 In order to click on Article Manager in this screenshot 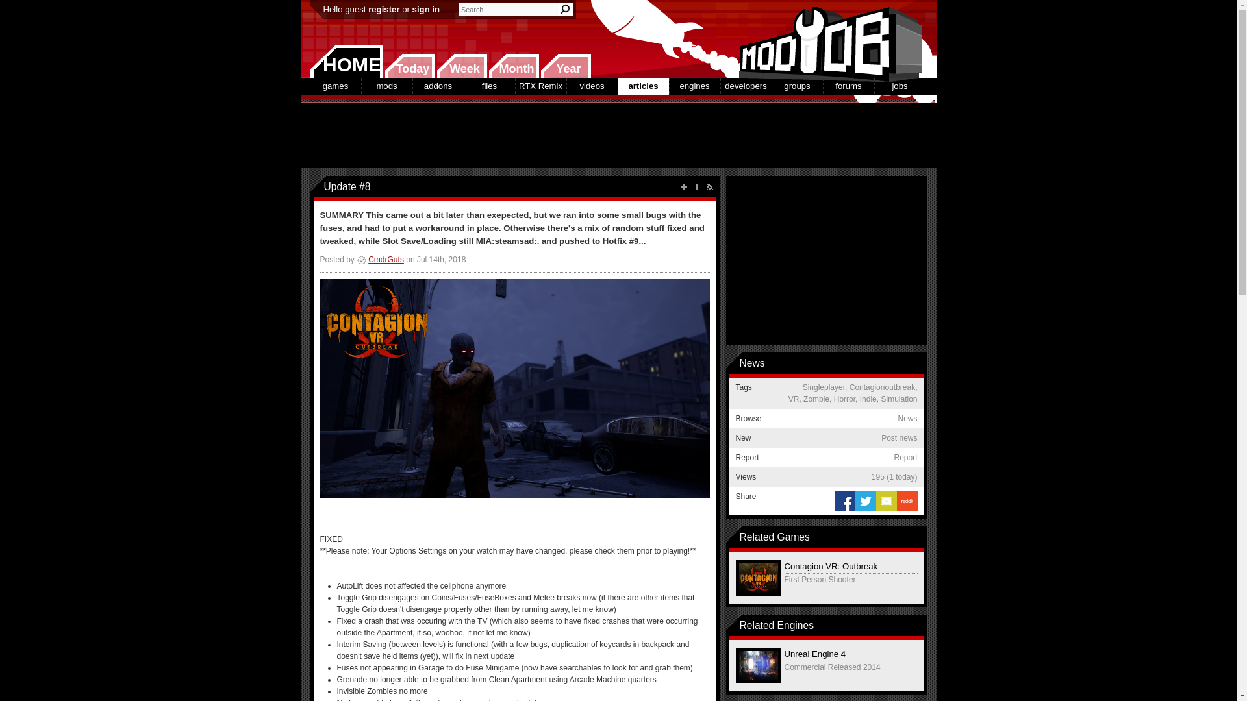, I will do `click(381, 260)`.